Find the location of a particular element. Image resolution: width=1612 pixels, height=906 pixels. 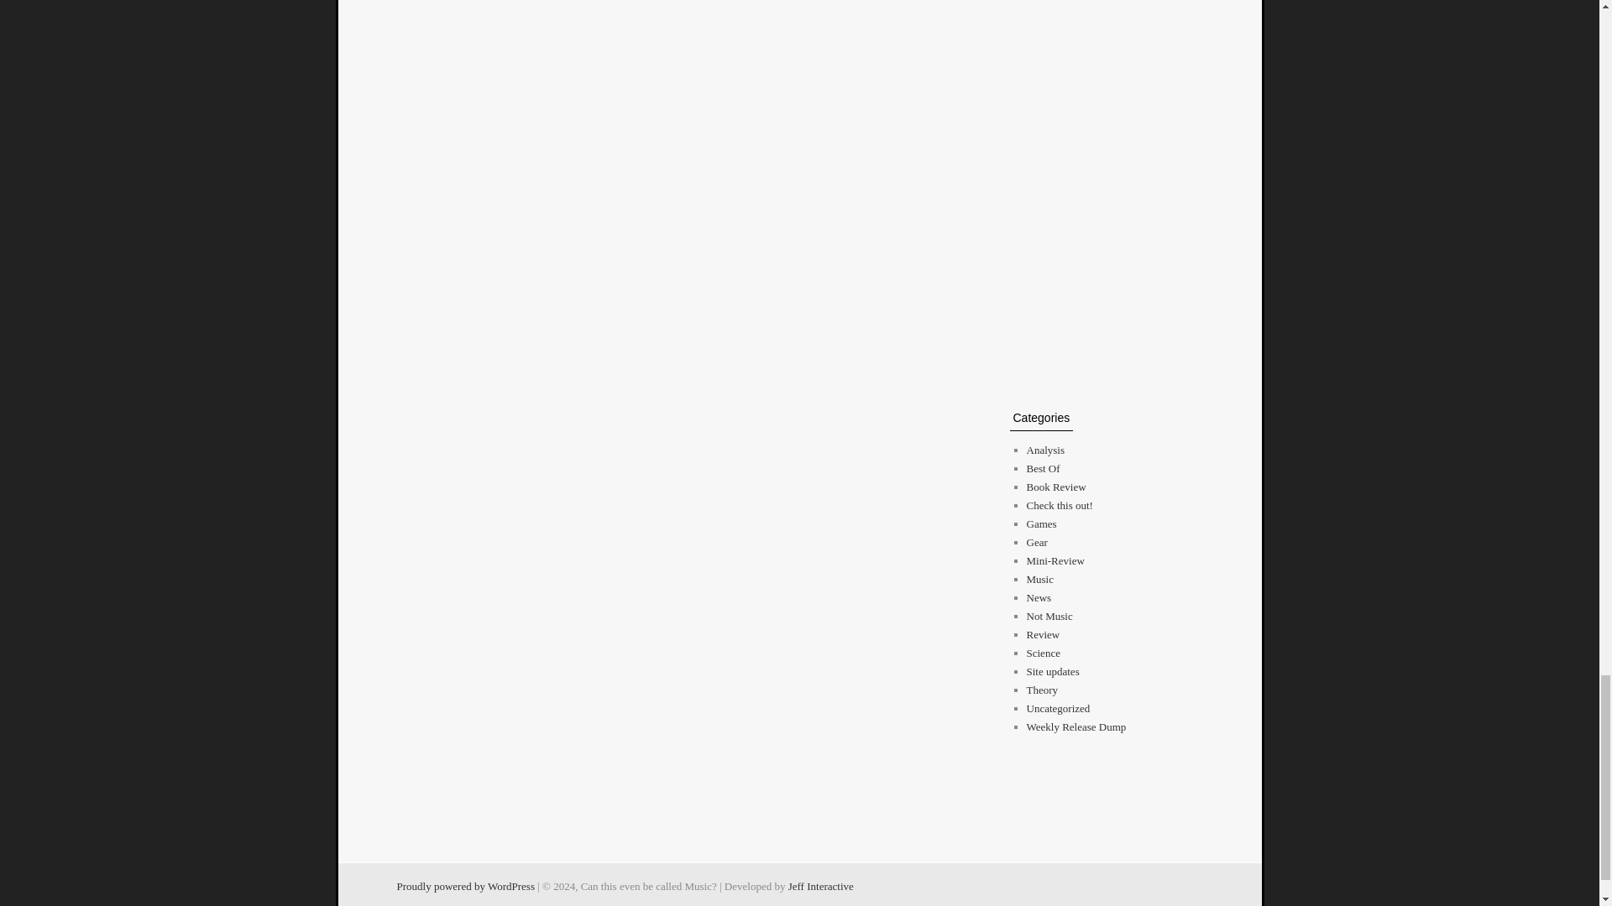

Check this out! is located at coordinates (1059, 505).